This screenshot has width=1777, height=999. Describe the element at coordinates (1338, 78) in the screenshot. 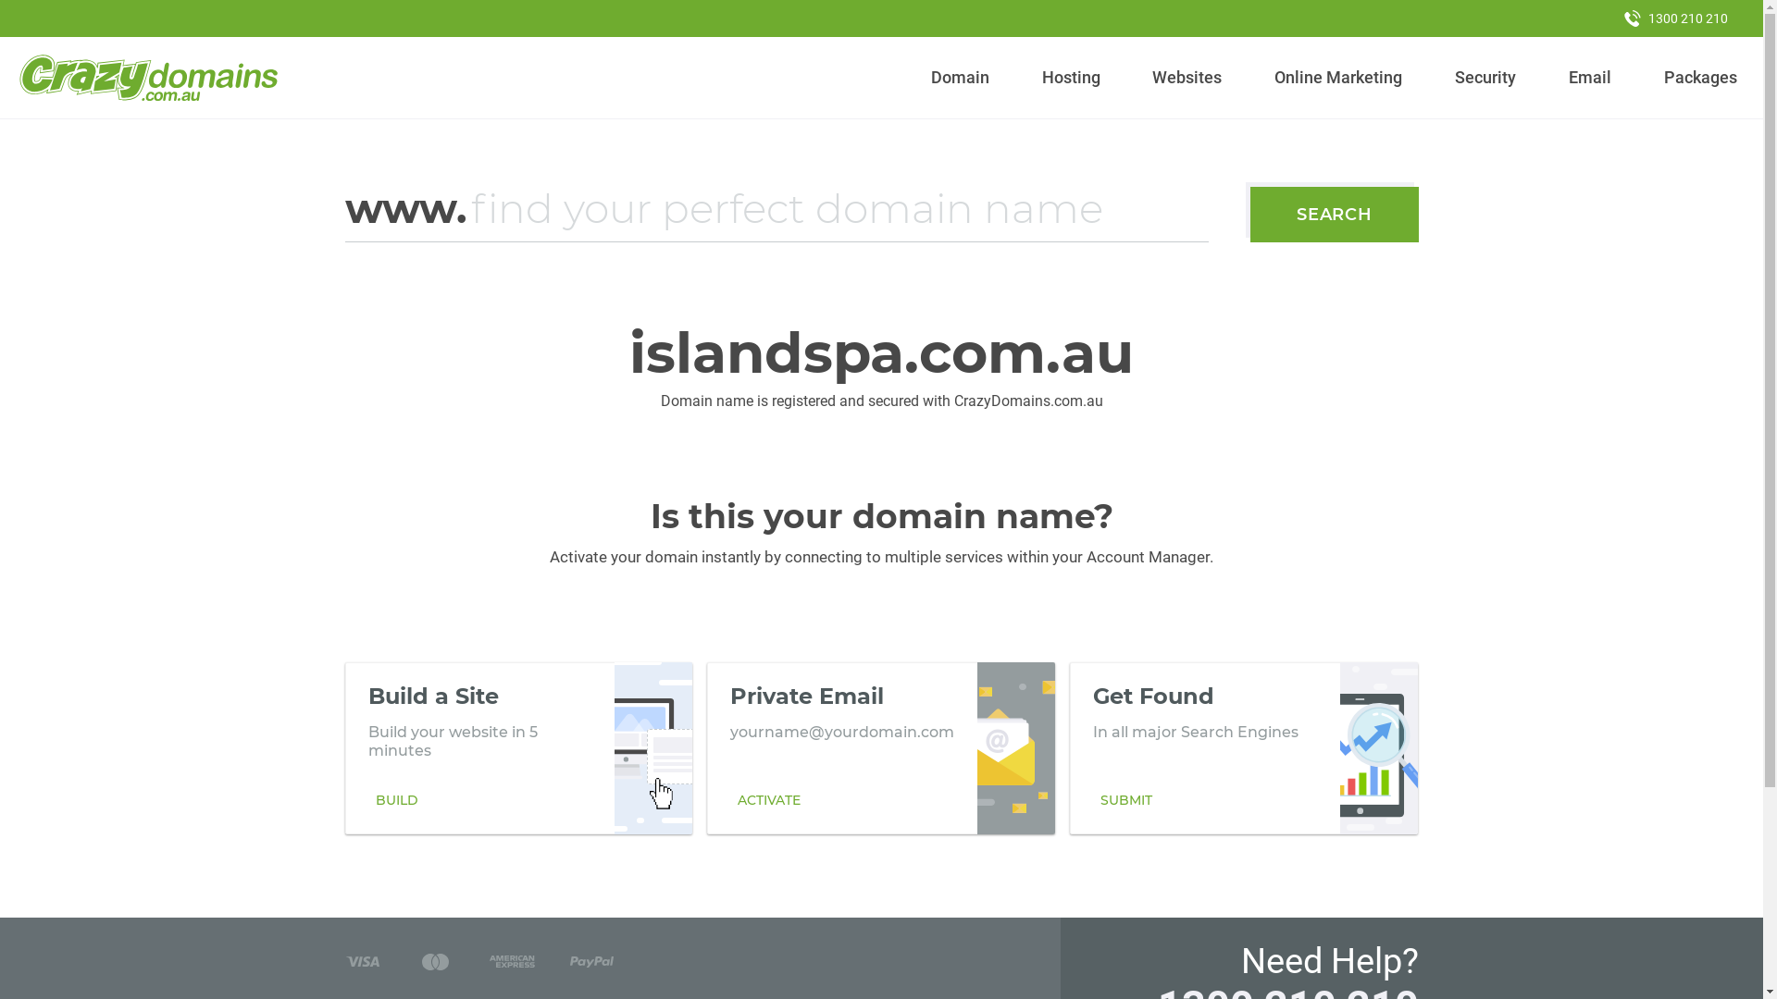

I see `Online Marketing` at that location.